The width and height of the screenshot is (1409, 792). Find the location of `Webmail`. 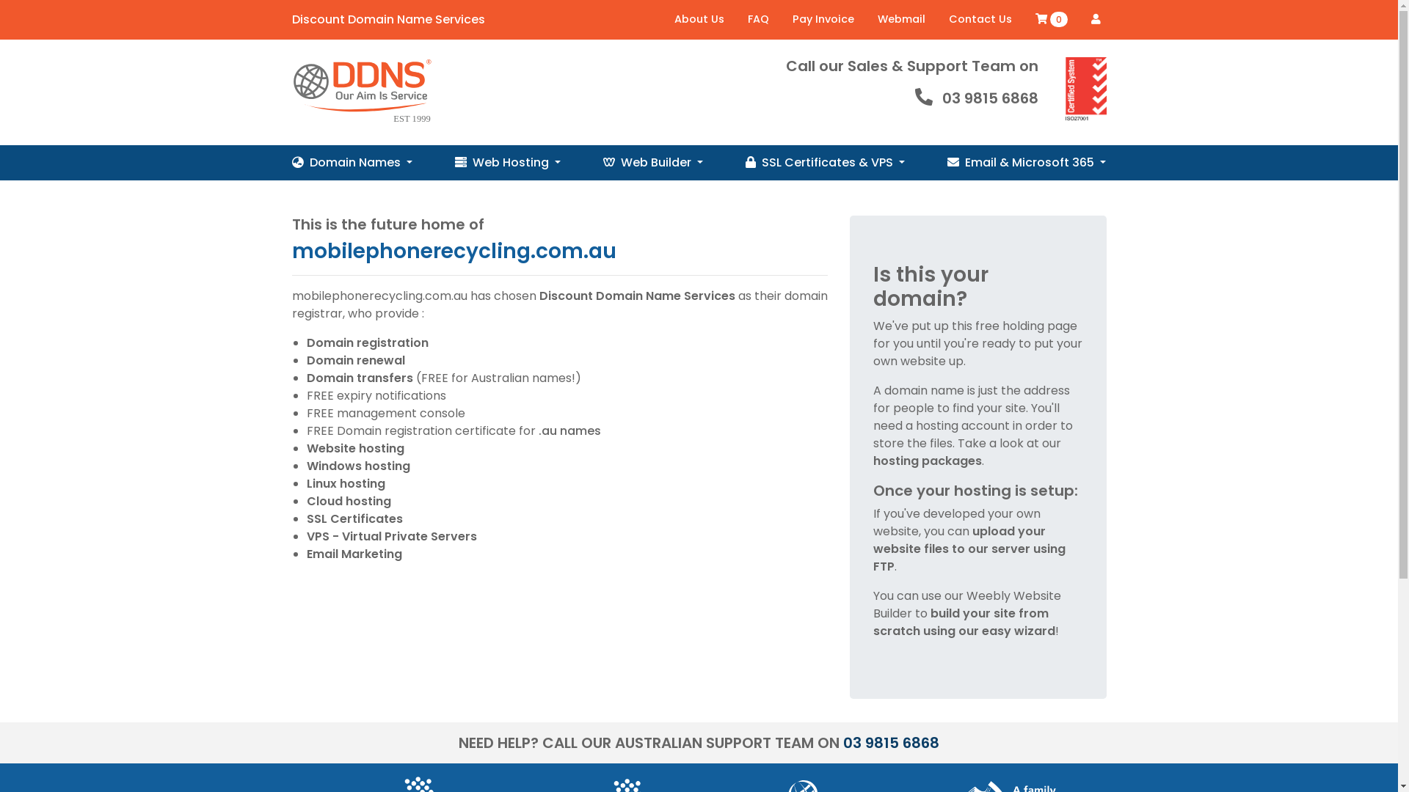

Webmail is located at coordinates (901, 20).